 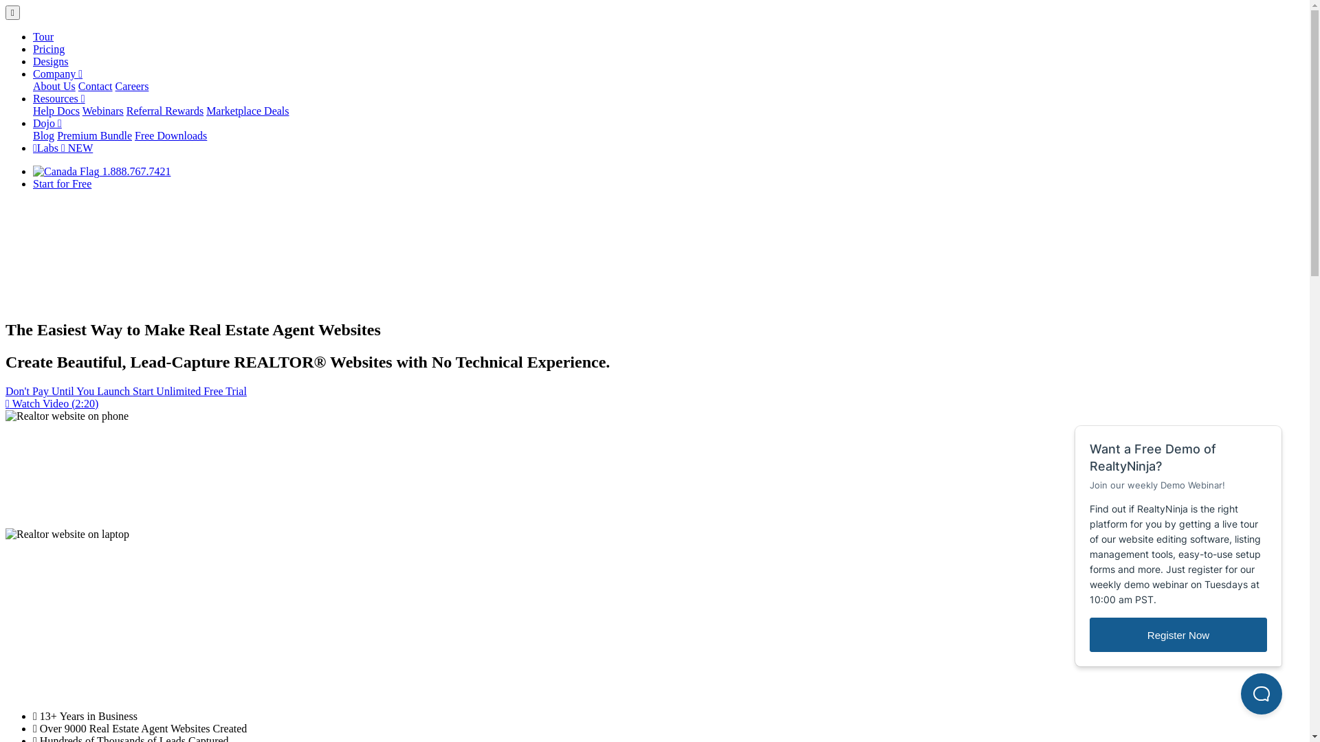 I want to click on Marketplace Deals, so click(x=247, y=111).